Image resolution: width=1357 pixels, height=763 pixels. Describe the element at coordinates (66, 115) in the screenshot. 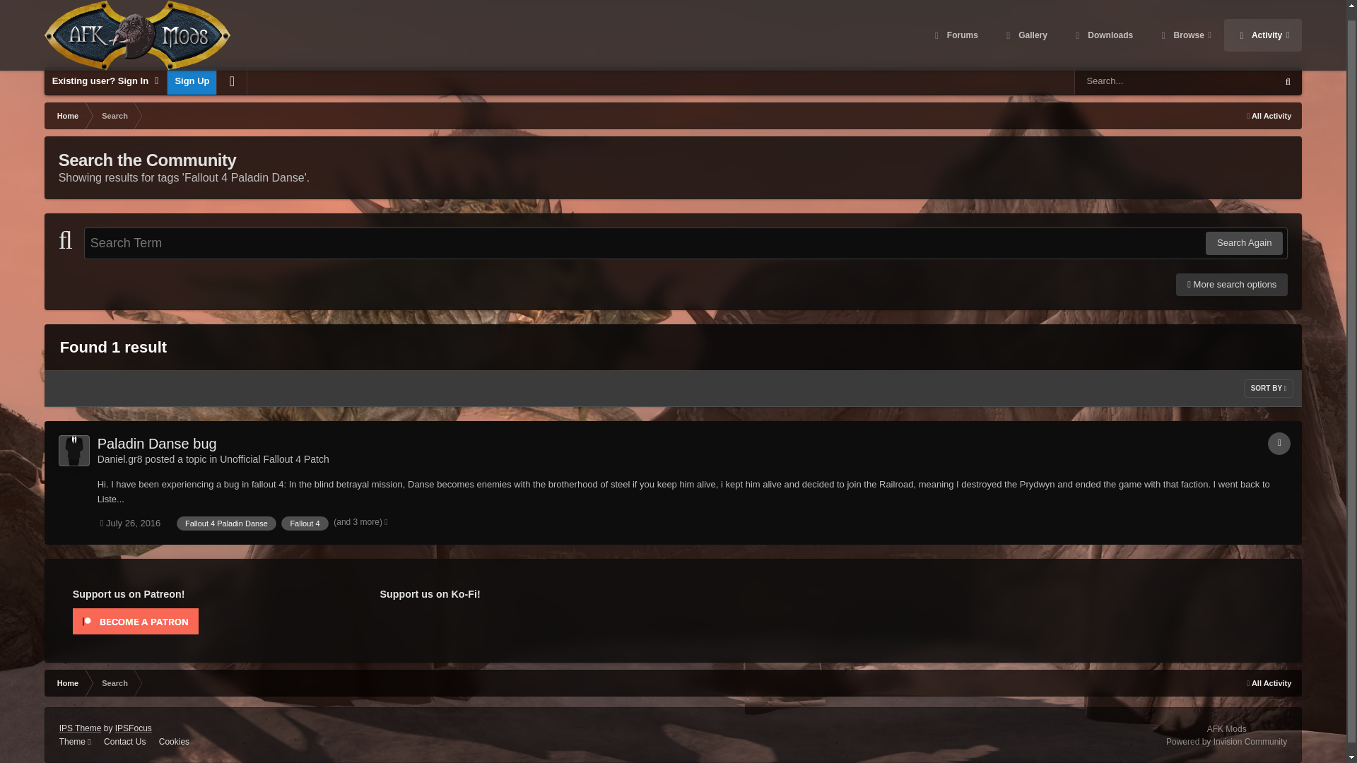

I see `Home` at that location.